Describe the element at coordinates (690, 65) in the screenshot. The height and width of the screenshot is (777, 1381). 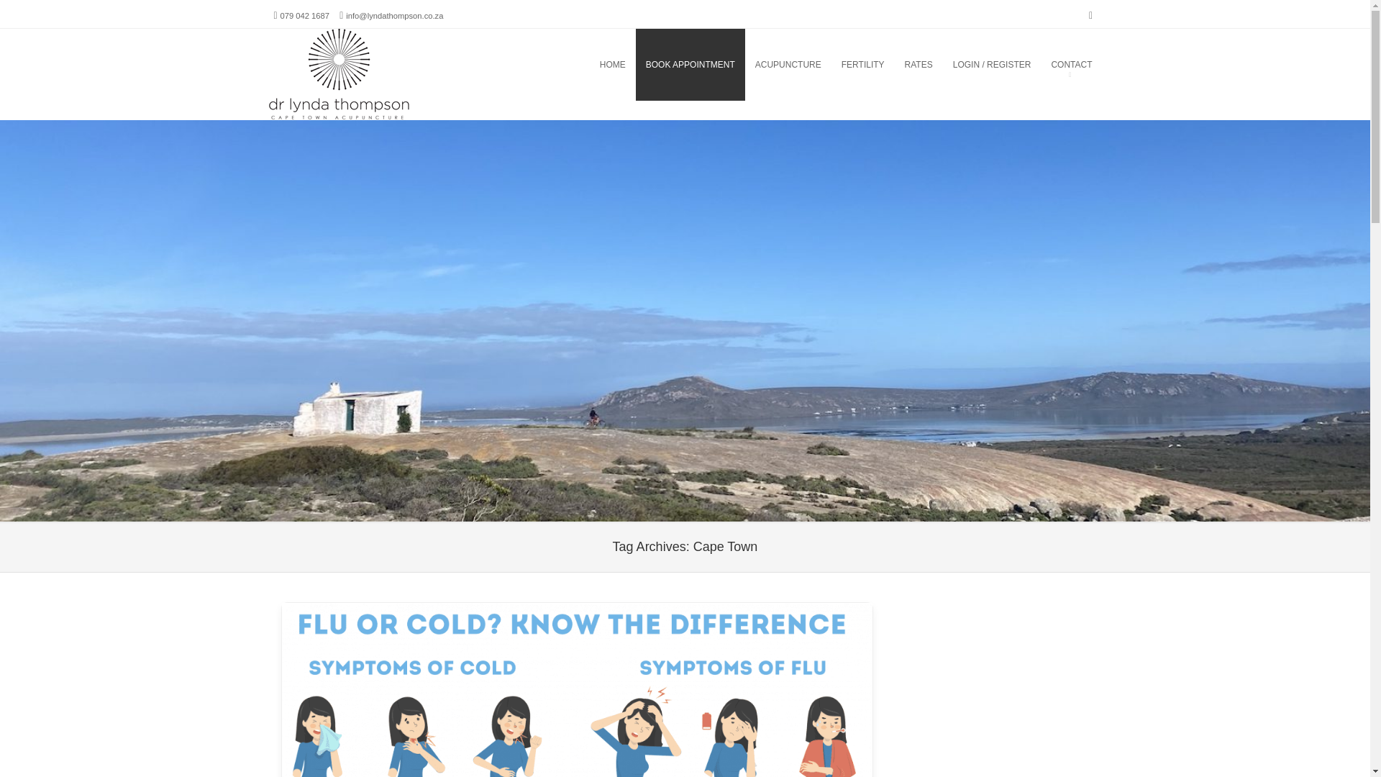
I see `BOOK APPOINTMENT` at that location.